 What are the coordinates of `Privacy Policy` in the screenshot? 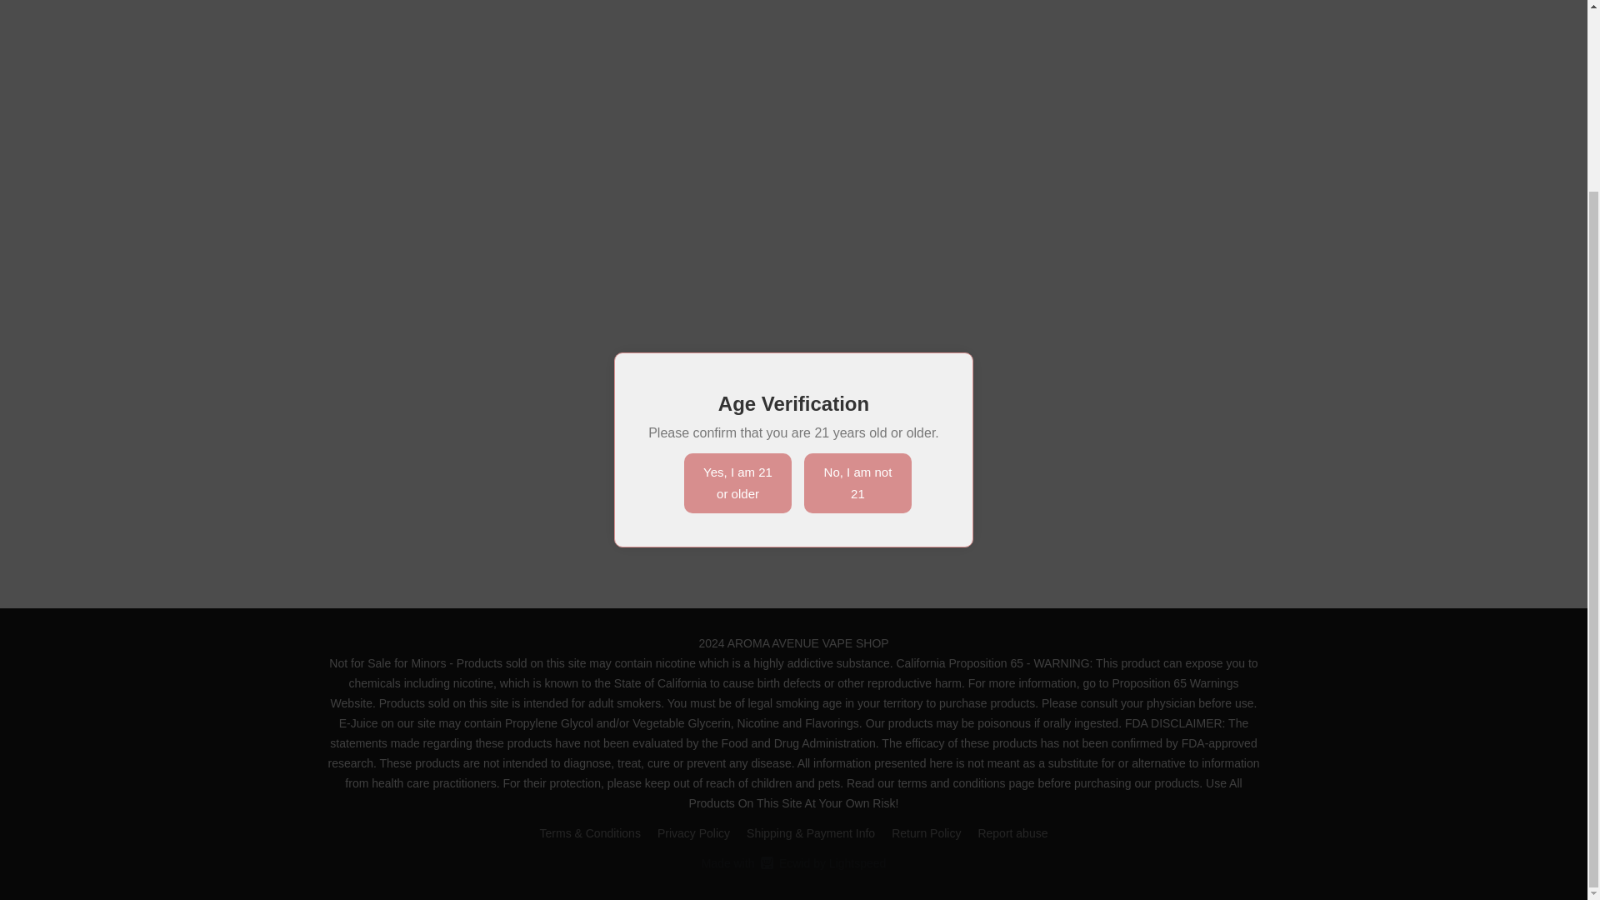 It's located at (793, 862).